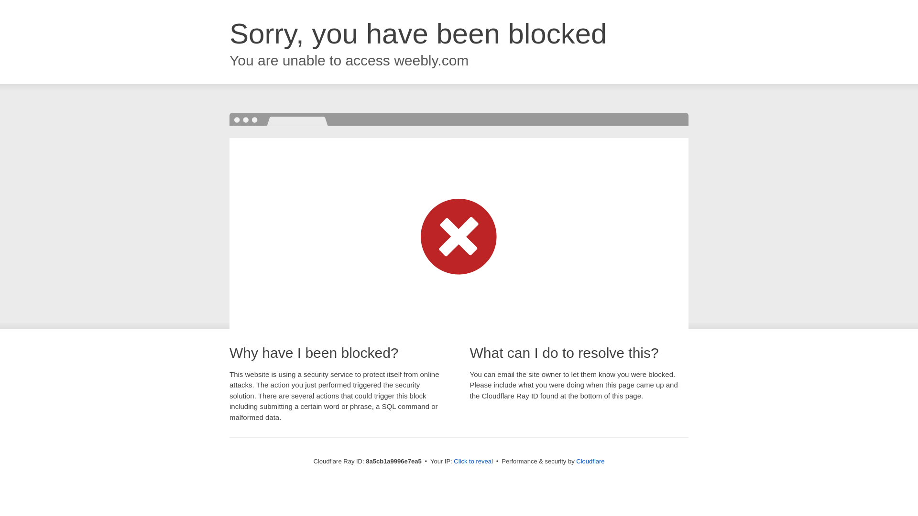  Describe the element at coordinates (473, 462) in the screenshot. I see `Click to reveal` at that location.